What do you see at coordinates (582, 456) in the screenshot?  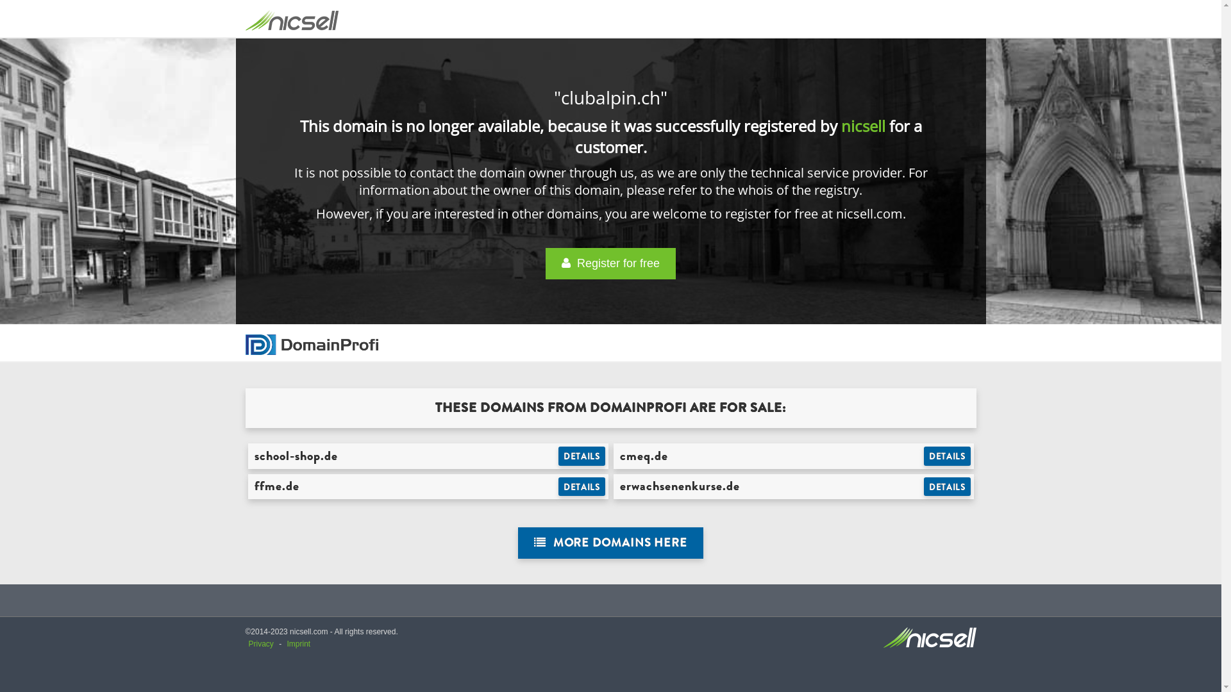 I see `DETAILS` at bounding box center [582, 456].